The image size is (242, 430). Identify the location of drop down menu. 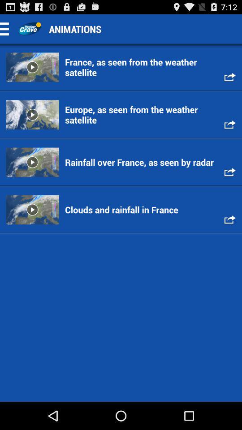
(7, 29).